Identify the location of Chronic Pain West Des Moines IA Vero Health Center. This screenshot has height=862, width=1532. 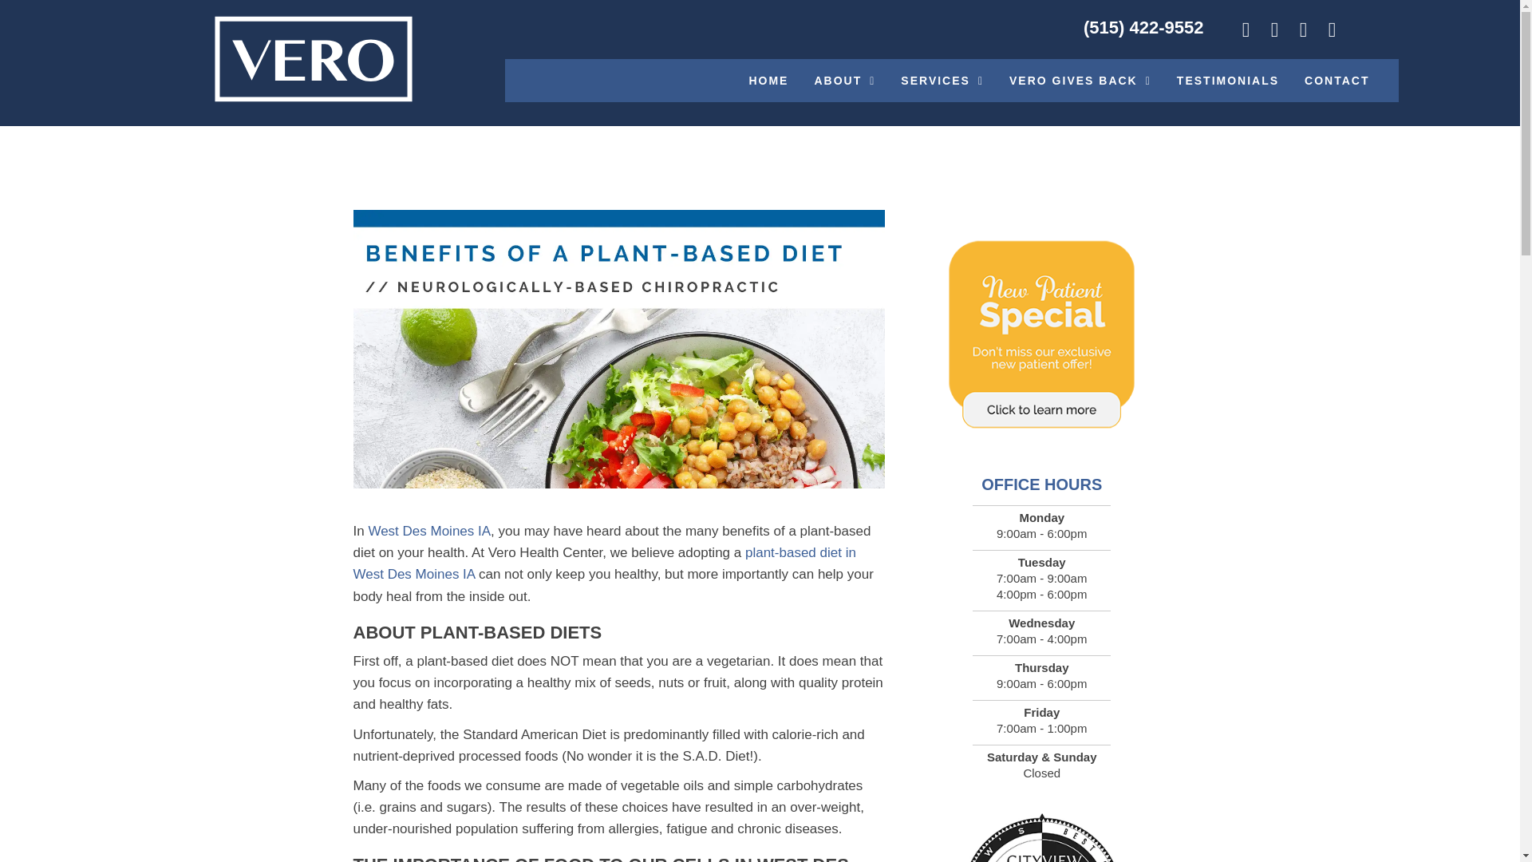
(314, 59).